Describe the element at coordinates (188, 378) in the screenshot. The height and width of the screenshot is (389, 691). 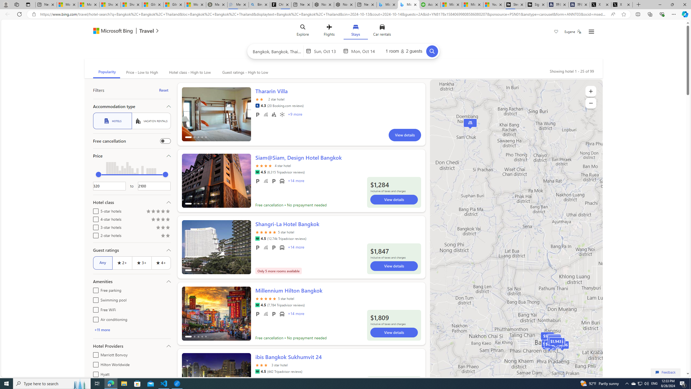
I see `ScrollLeft` at that location.